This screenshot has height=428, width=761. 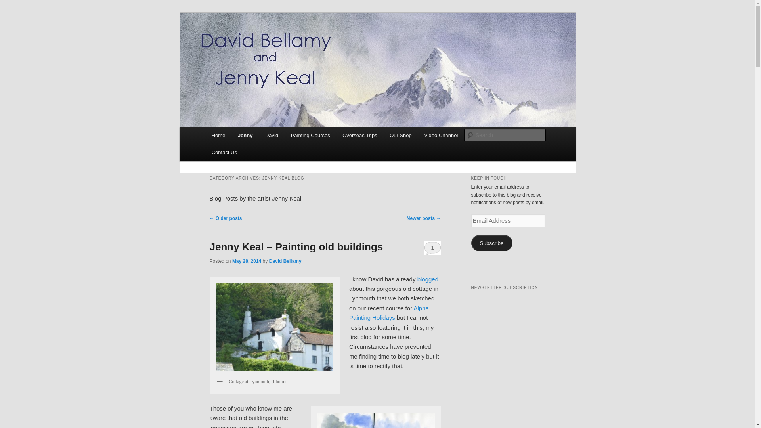 What do you see at coordinates (247, 261) in the screenshot?
I see `9:50 am` at bounding box center [247, 261].